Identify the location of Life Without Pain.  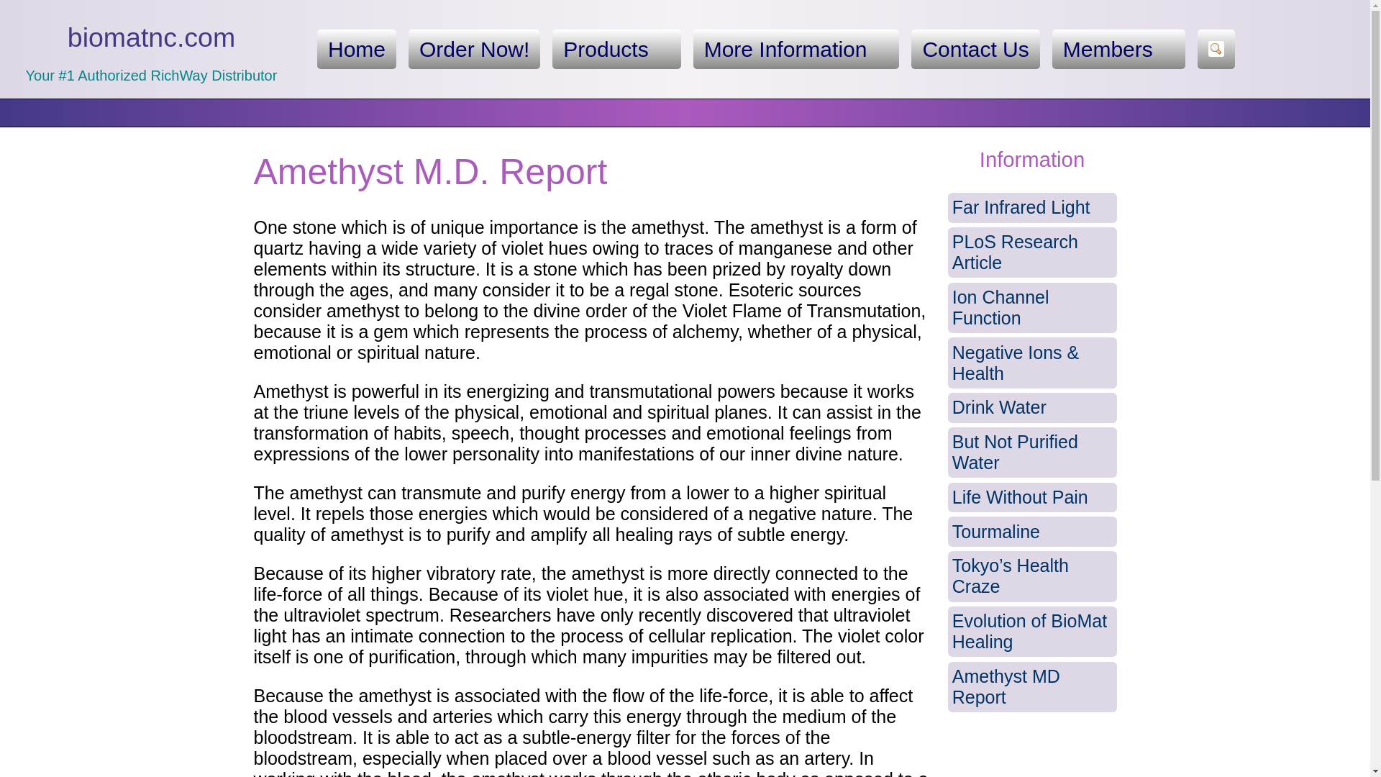
(1032, 497).